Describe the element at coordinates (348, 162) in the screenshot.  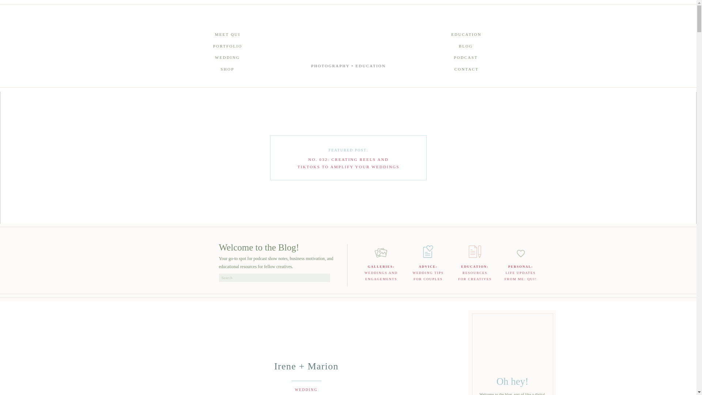
I see `NO. 032: CREATING REELS AND TIKTOKS TO AMPLIFY YOUR WEDDINGS` at that location.